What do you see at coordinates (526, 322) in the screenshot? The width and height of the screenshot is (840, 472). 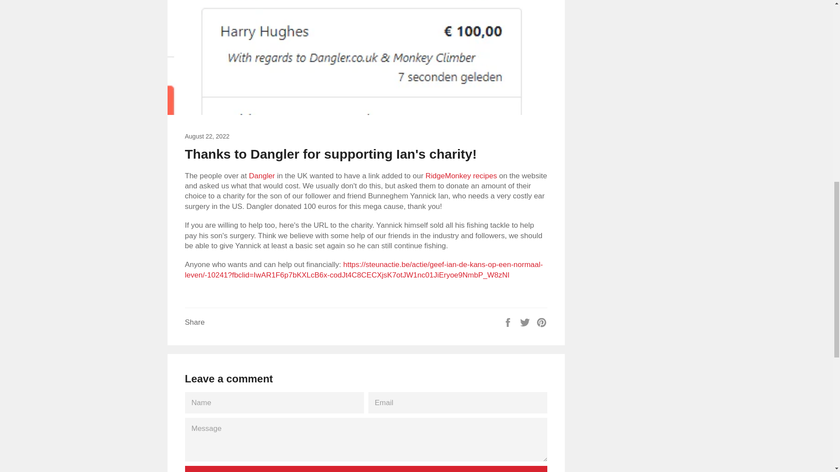 I see `Tweet on Twitter` at bounding box center [526, 322].